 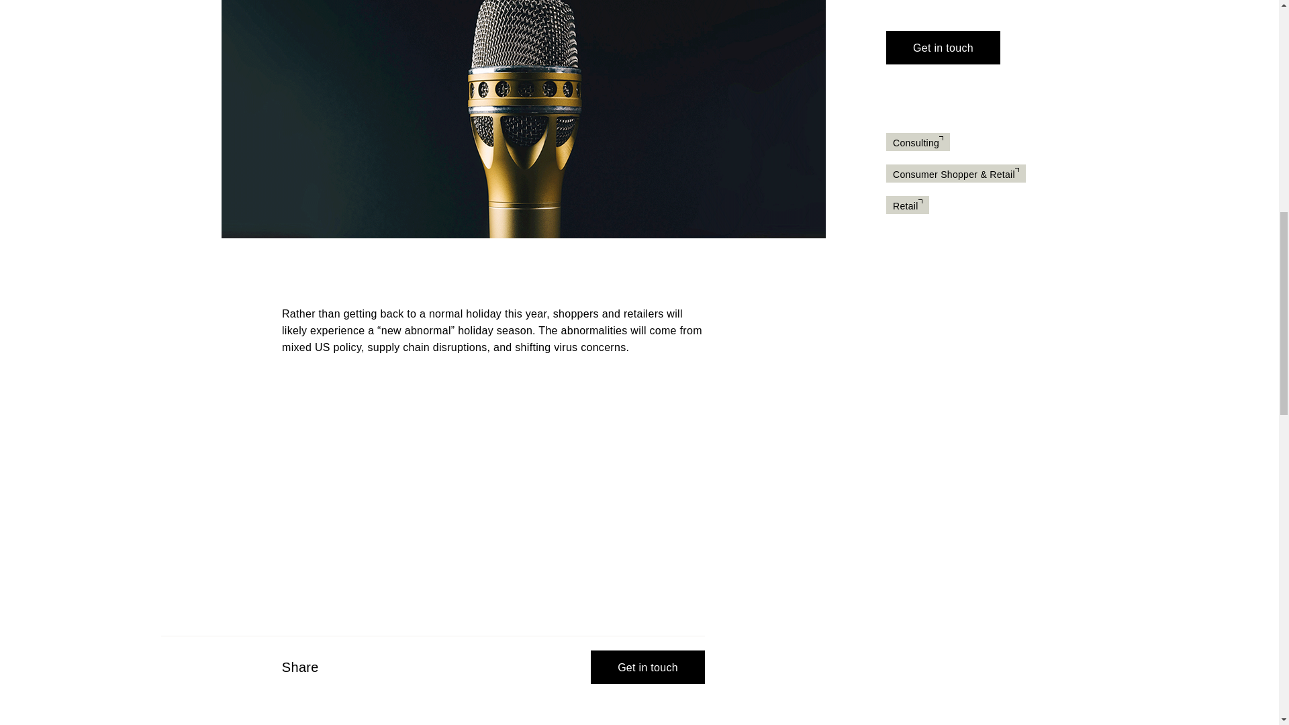 I want to click on Retail, so click(x=908, y=206).